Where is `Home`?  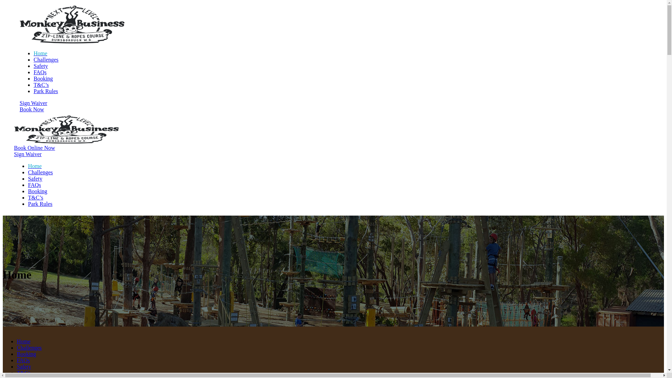 Home is located at coordinates (35, 166).